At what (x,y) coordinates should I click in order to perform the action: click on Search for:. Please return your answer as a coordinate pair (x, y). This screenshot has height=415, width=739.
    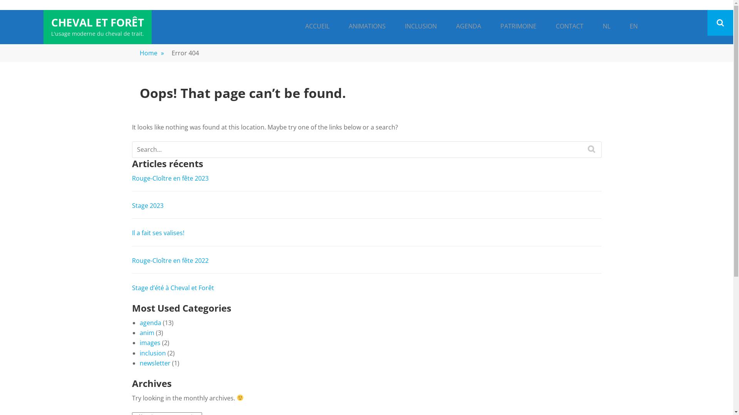
    Looking at the image, I should click on (367, 149).